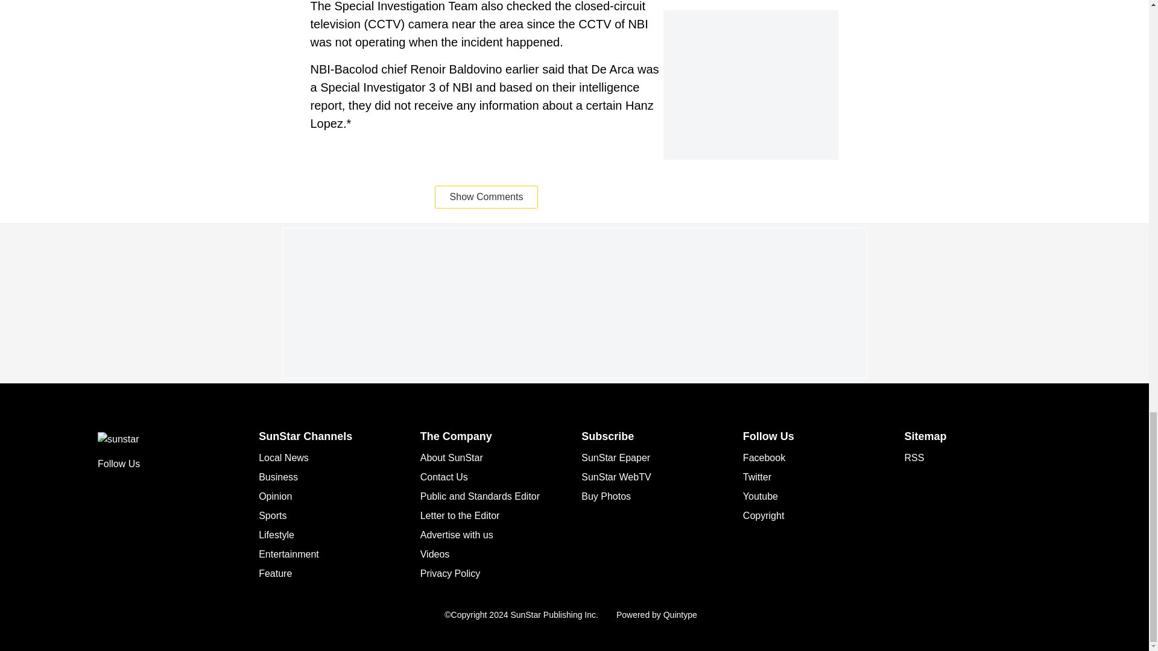 This screenshot has height=651, width=1158. Describe the element at coordinates (275, 573) in the screenshot. I see `Feature` at that location.